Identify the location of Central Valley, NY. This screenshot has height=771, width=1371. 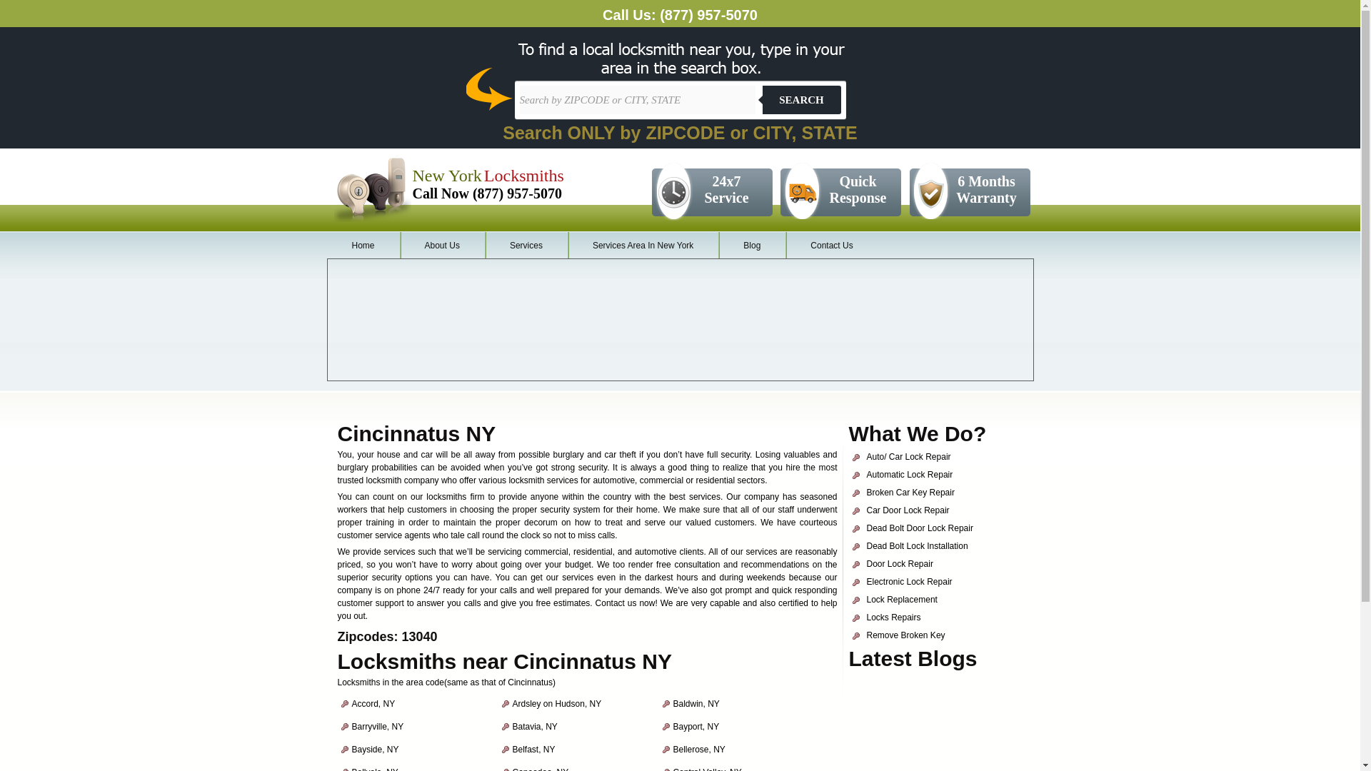
(707, 769).